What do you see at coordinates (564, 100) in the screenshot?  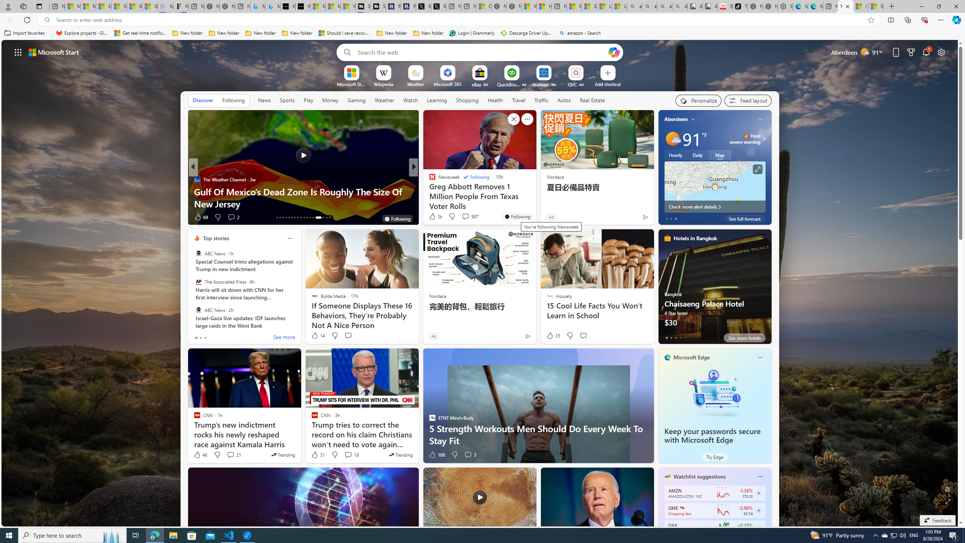 I see `Autos` at bounding box center [564, 100].